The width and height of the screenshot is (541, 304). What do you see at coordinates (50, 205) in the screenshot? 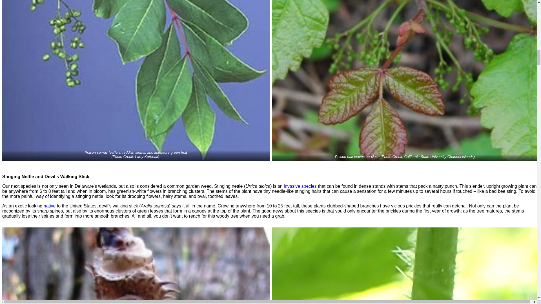
I see `native` at bounding box center [50, 205].